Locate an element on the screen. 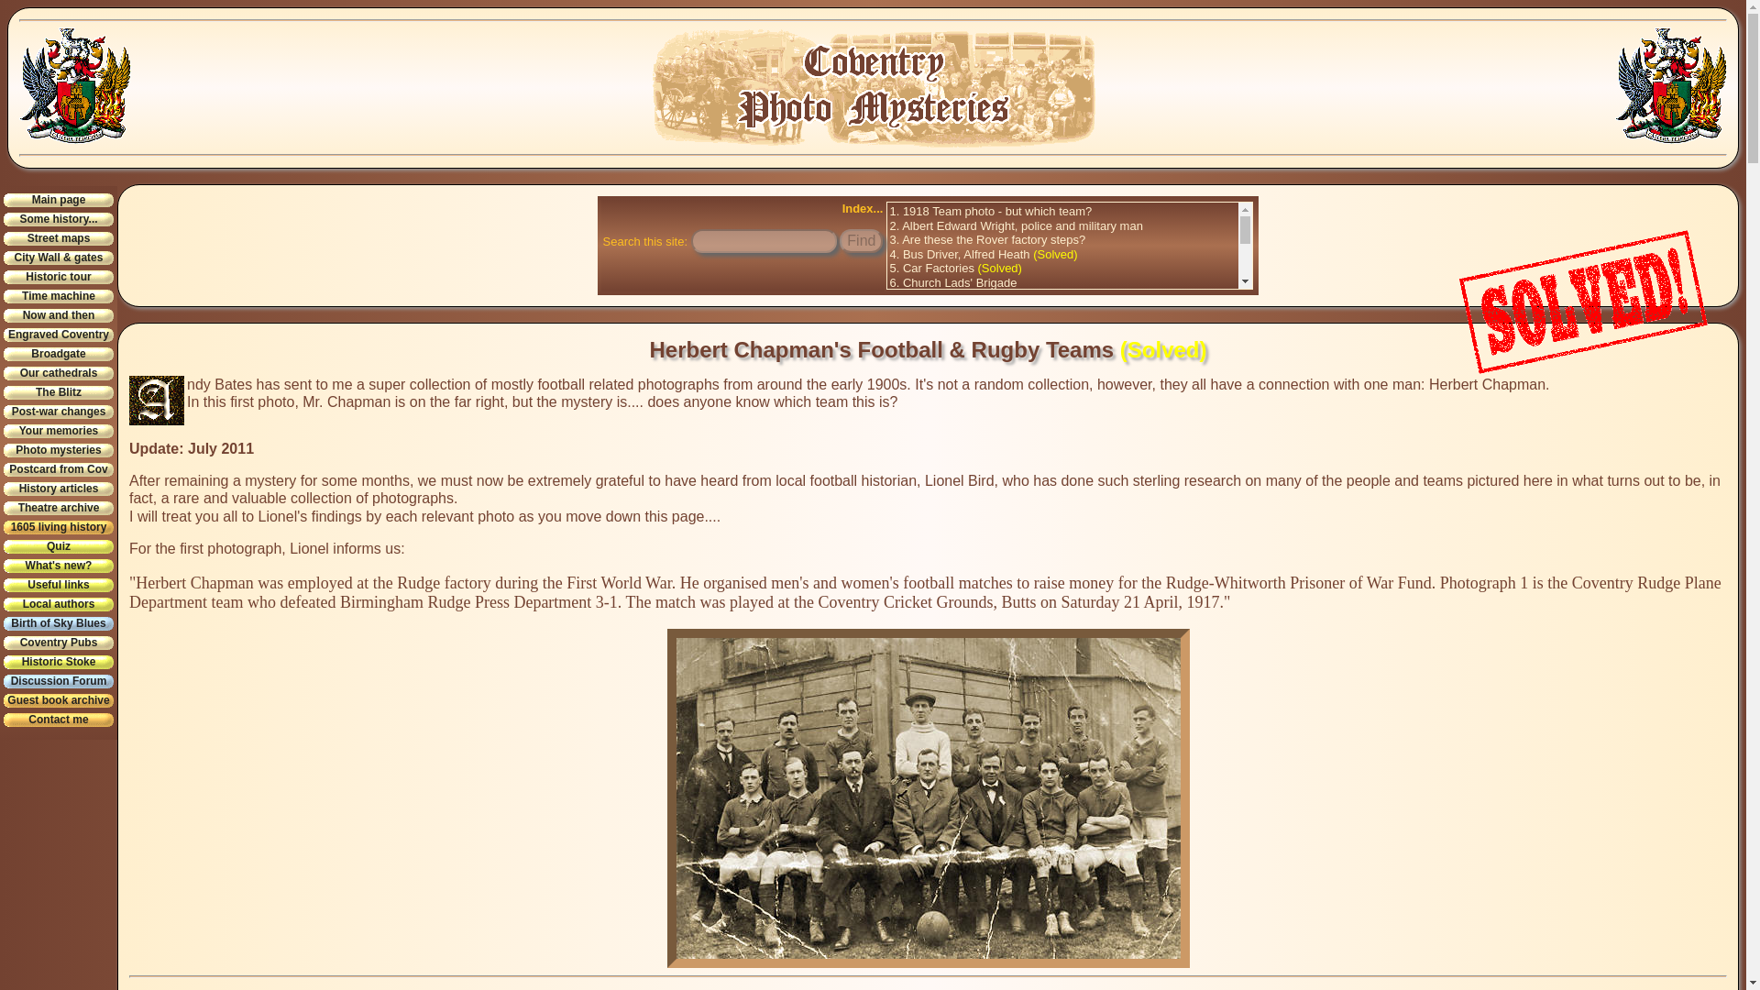 This screenshot has height=990, width=1760. Engraved Coventry is located at coordinates (59, 334).